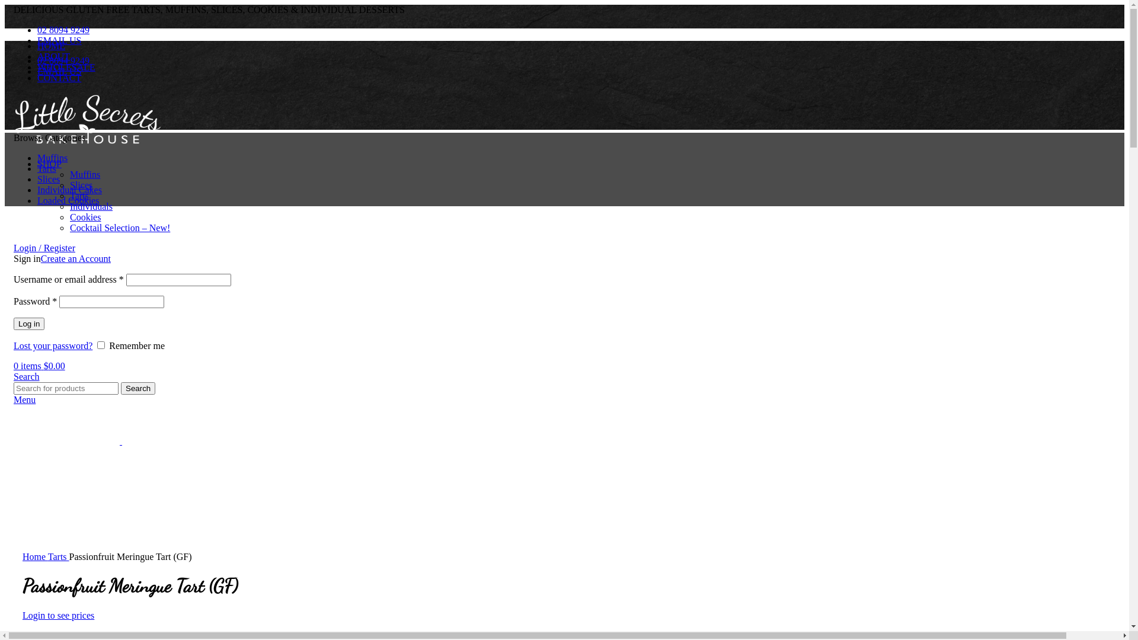  I want to click on Remember me, so click(101, 345).